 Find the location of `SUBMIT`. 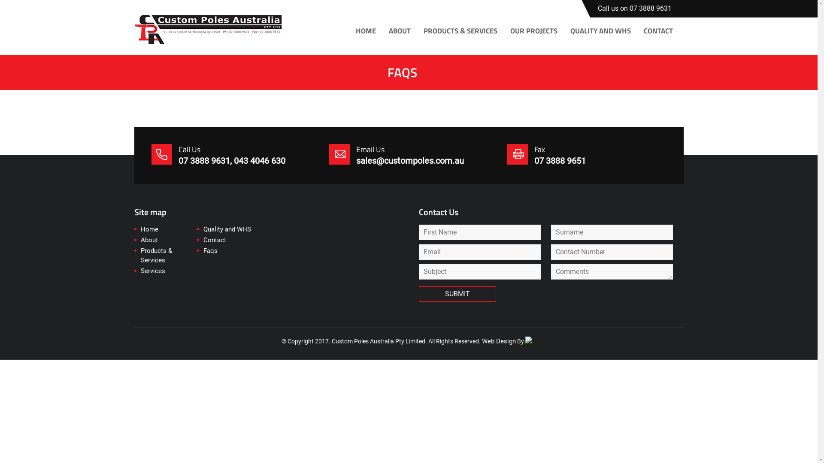

SUBMIT is located at coordinates (457, 294).